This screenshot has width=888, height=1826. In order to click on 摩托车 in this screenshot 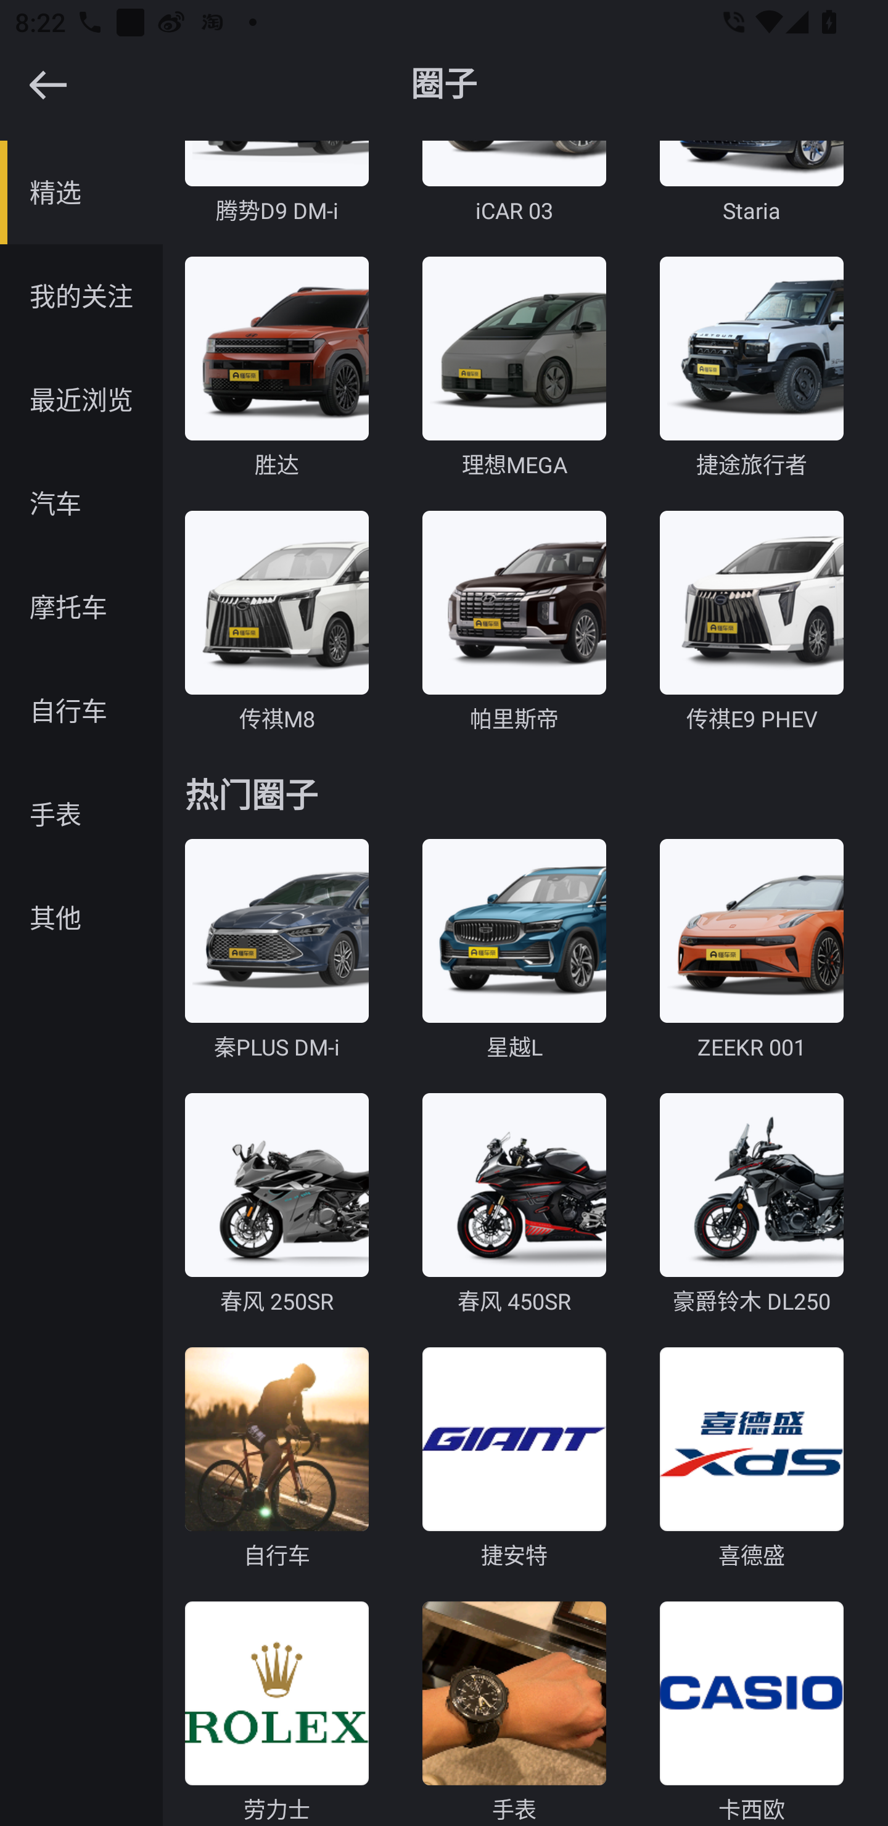, I will do `click(81, 607)`.